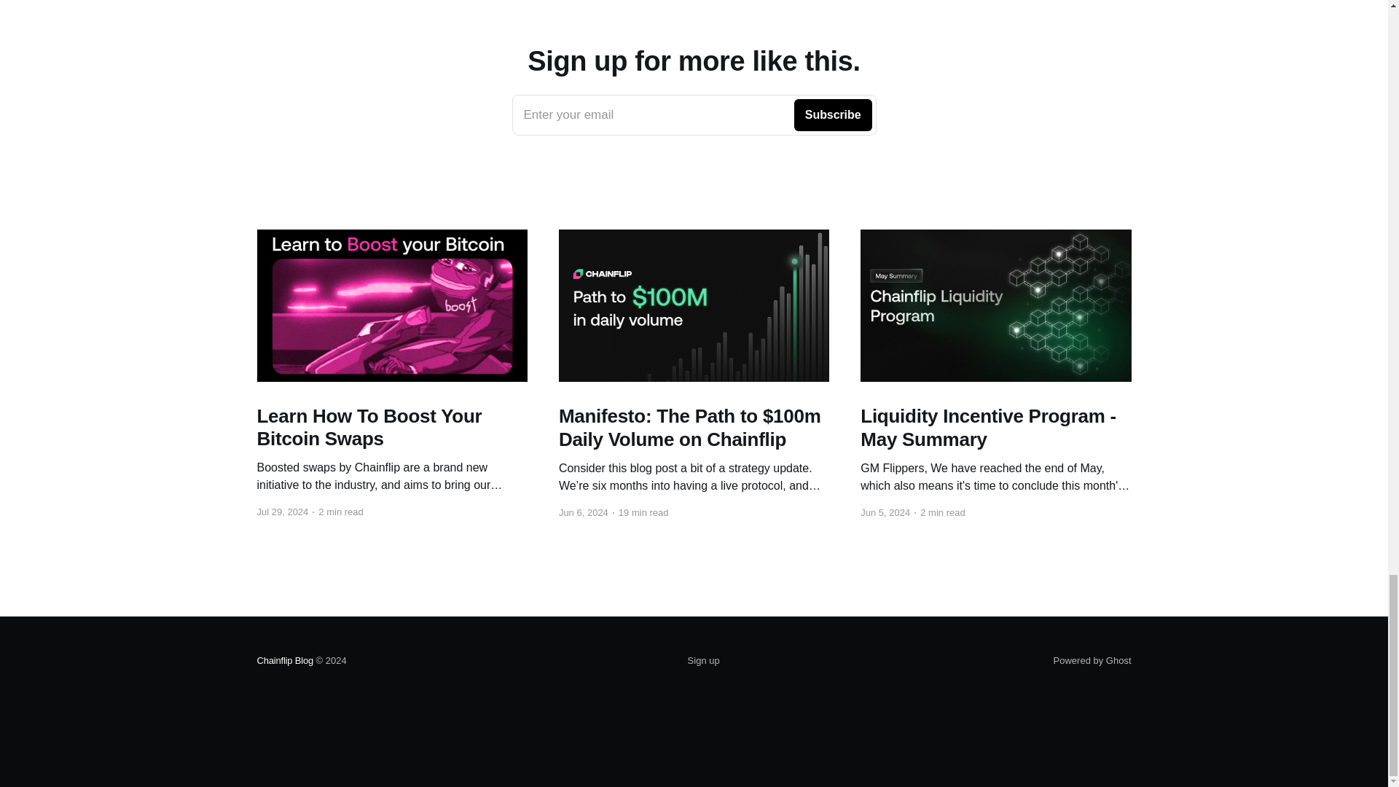  Describe the element at coordinates (694, 114) in the screenshot. I see `Chainflip Blog` at that location.